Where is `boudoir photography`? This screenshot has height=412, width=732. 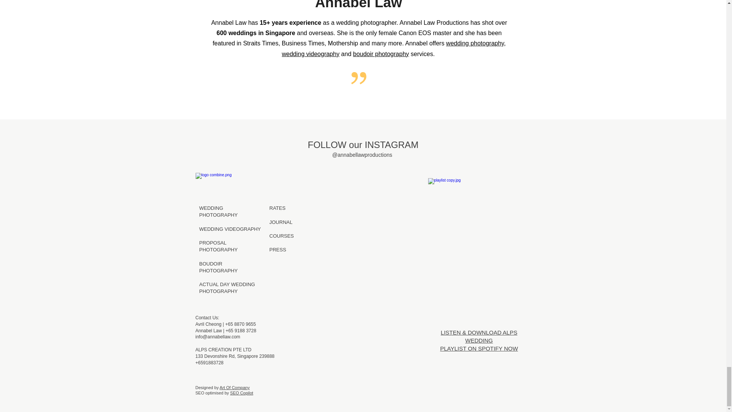
boudoir photography is located at coordinates (218, 246).